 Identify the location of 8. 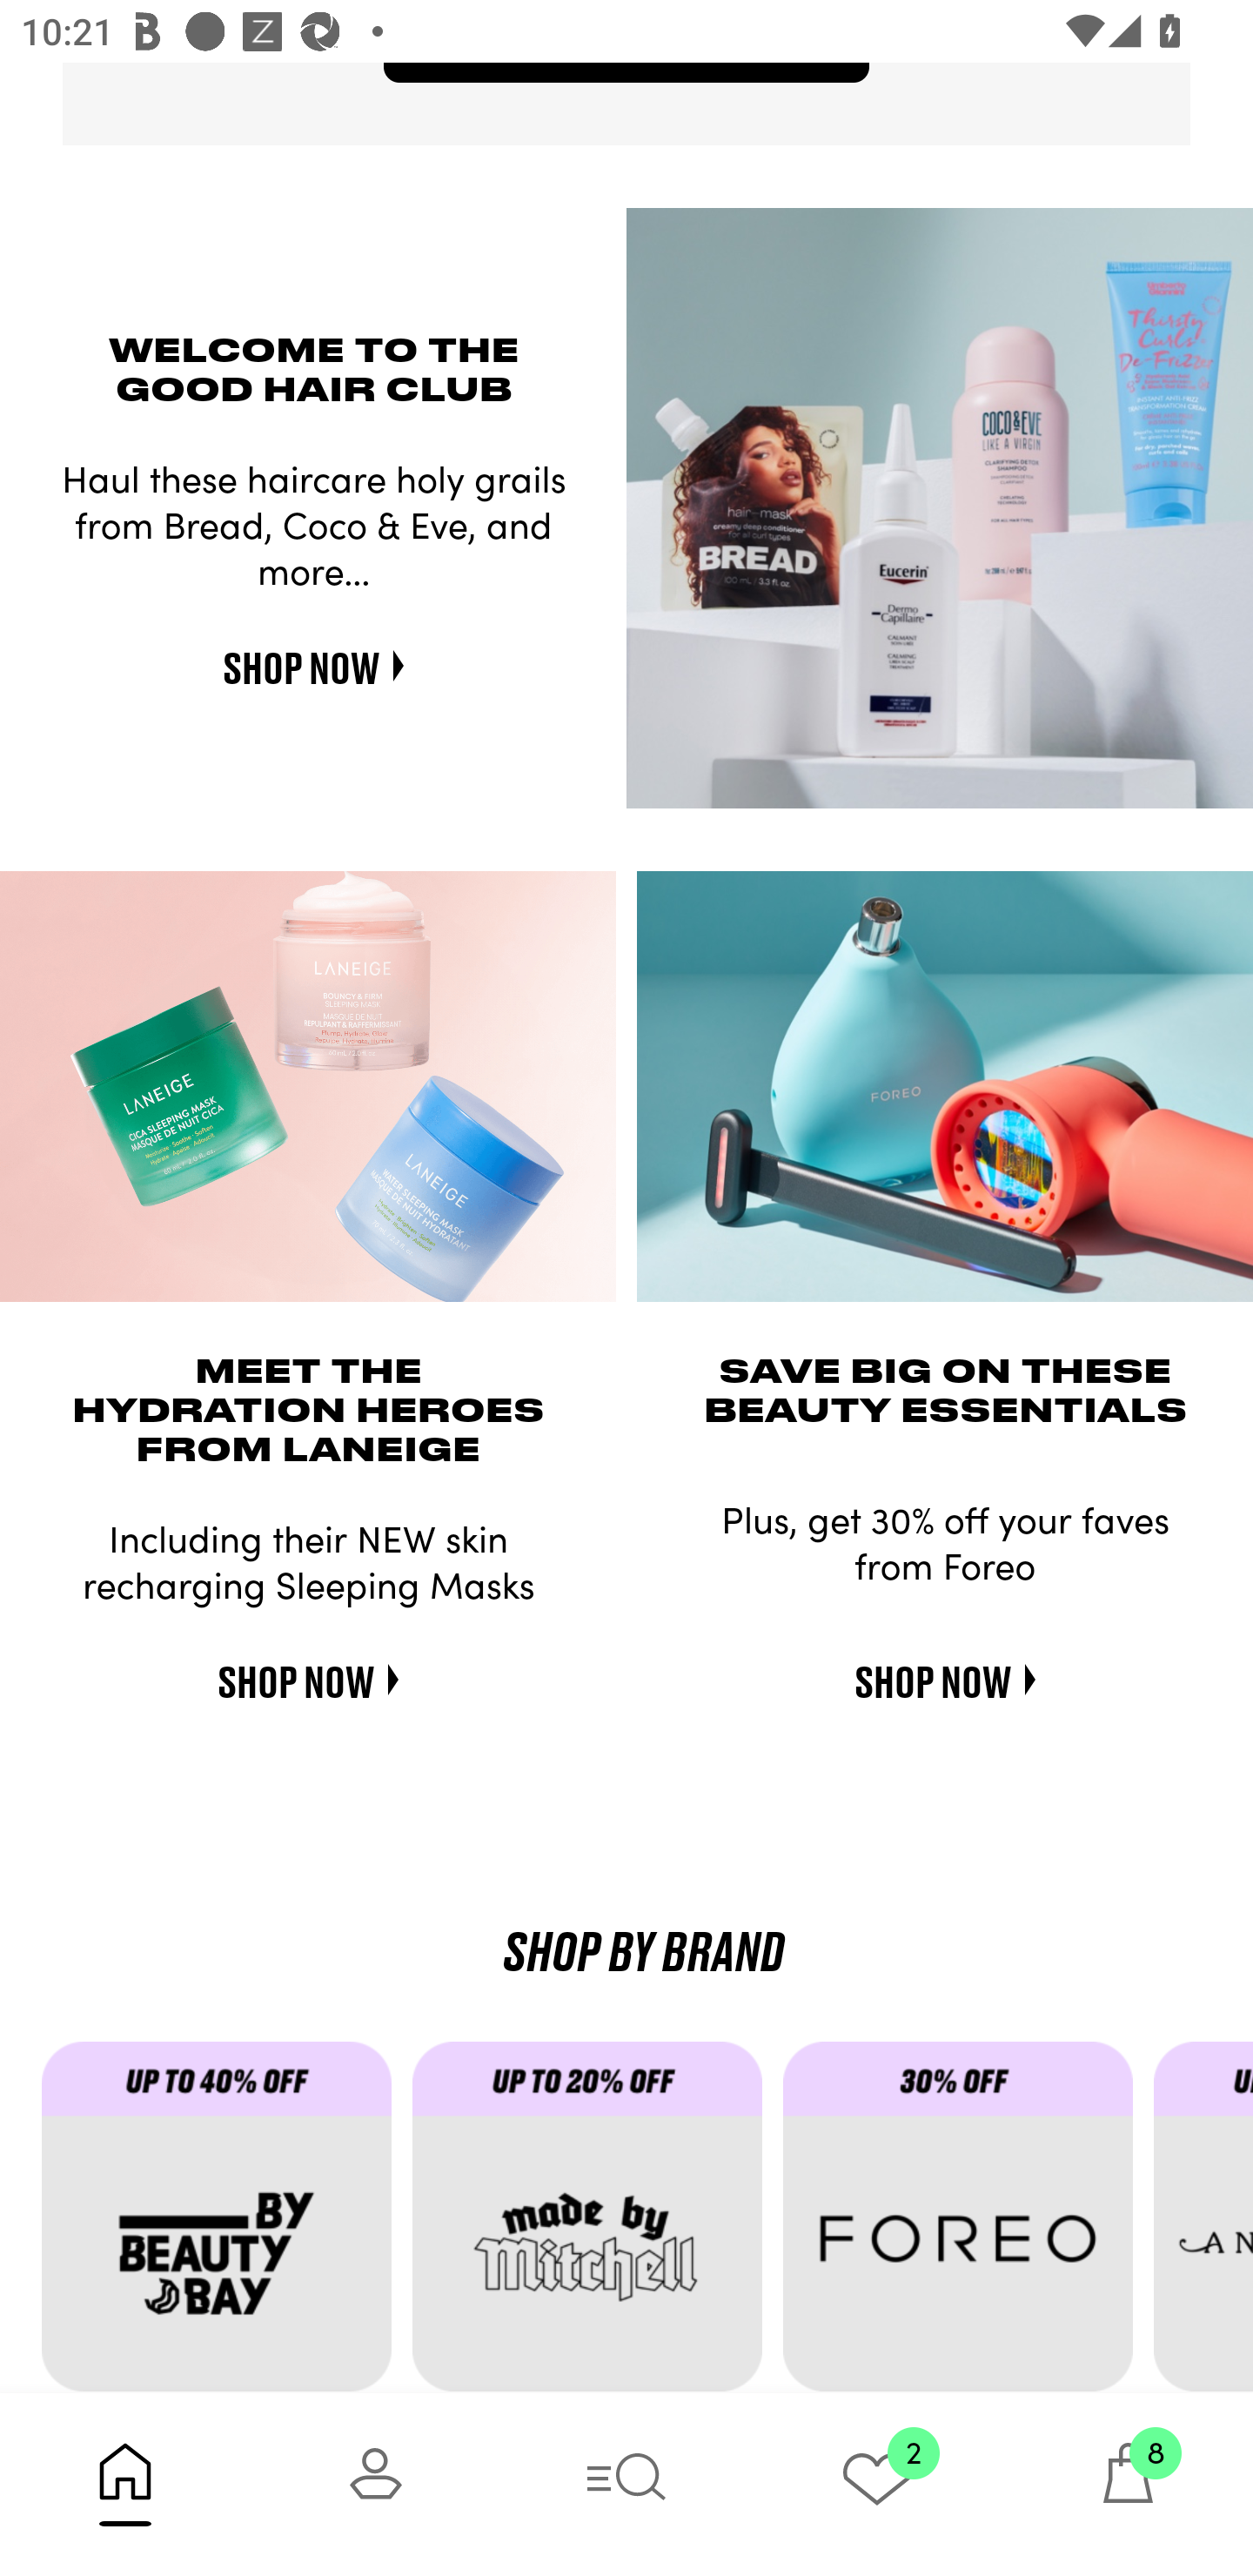
(1128, 2484).